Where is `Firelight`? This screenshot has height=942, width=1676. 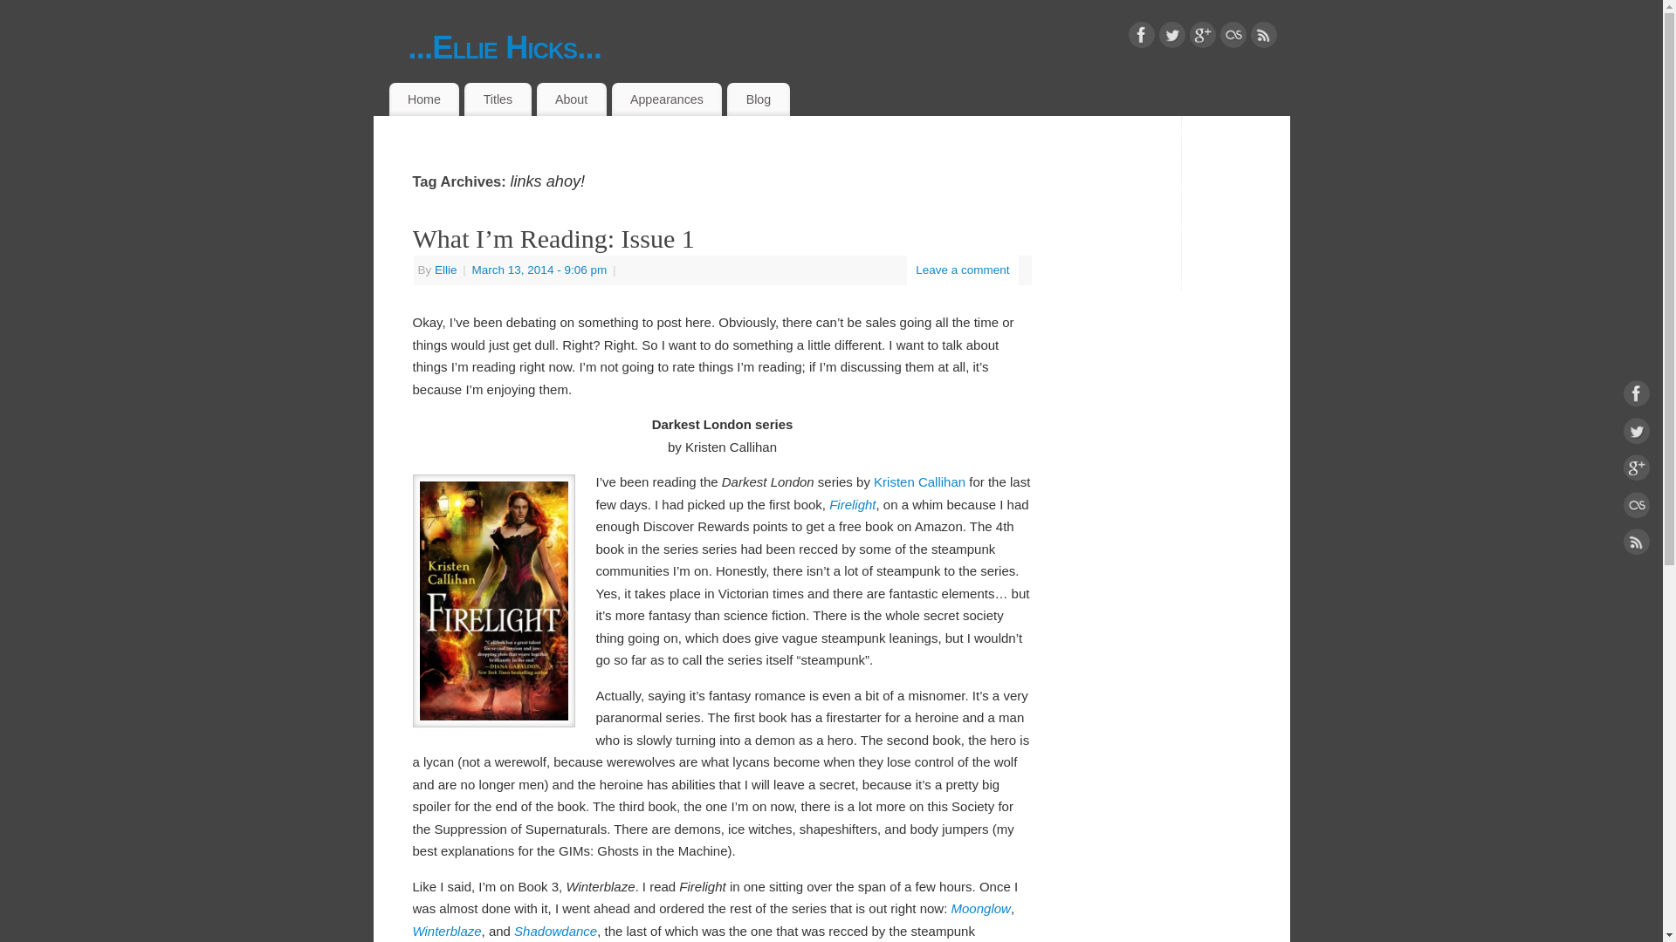
Firelight is located at coordinates (852, 504).